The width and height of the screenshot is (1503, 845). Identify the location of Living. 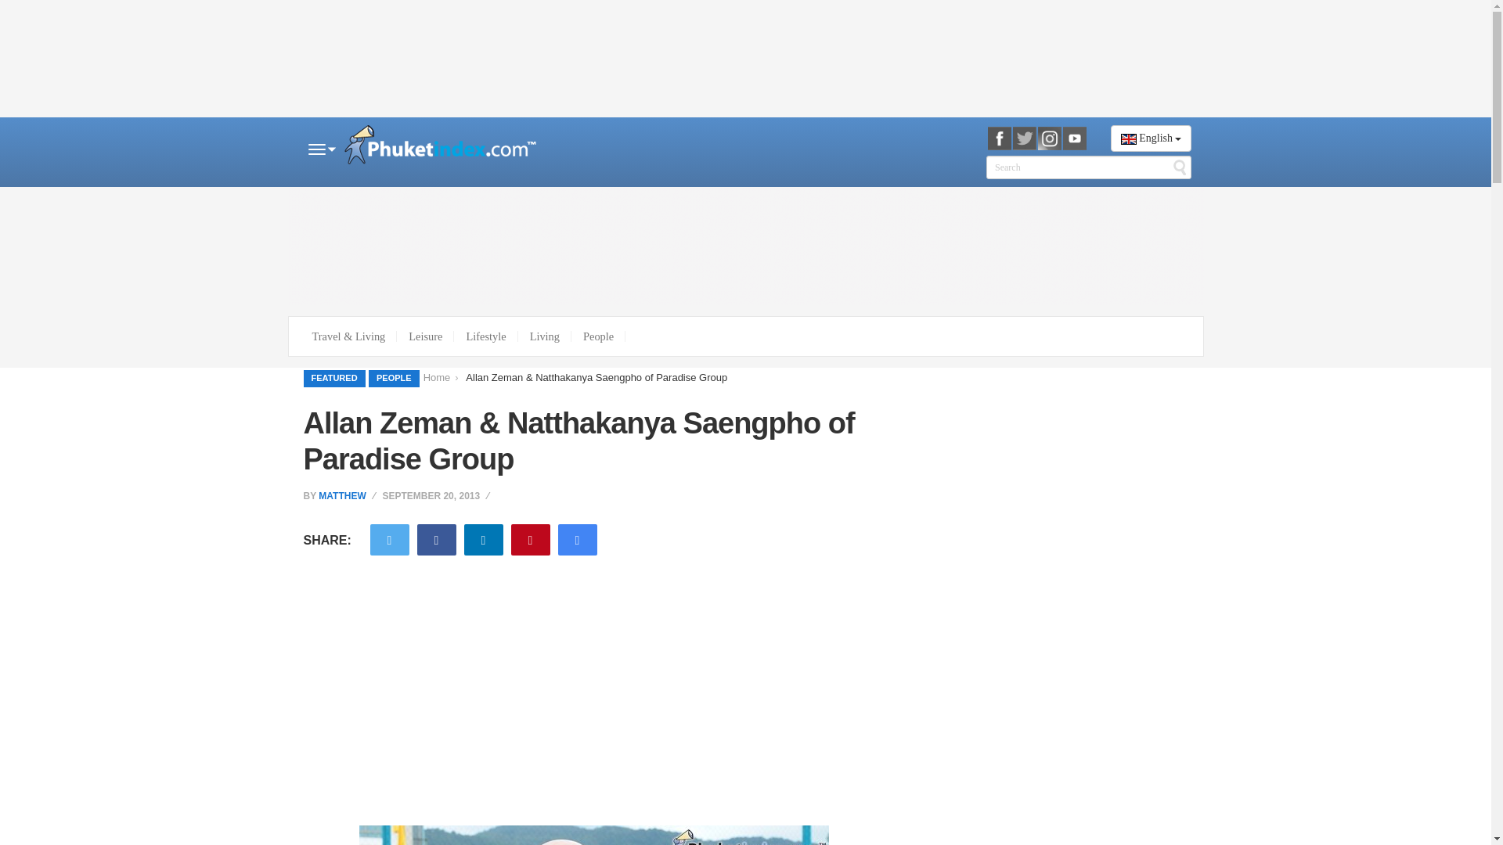
(545, 336).